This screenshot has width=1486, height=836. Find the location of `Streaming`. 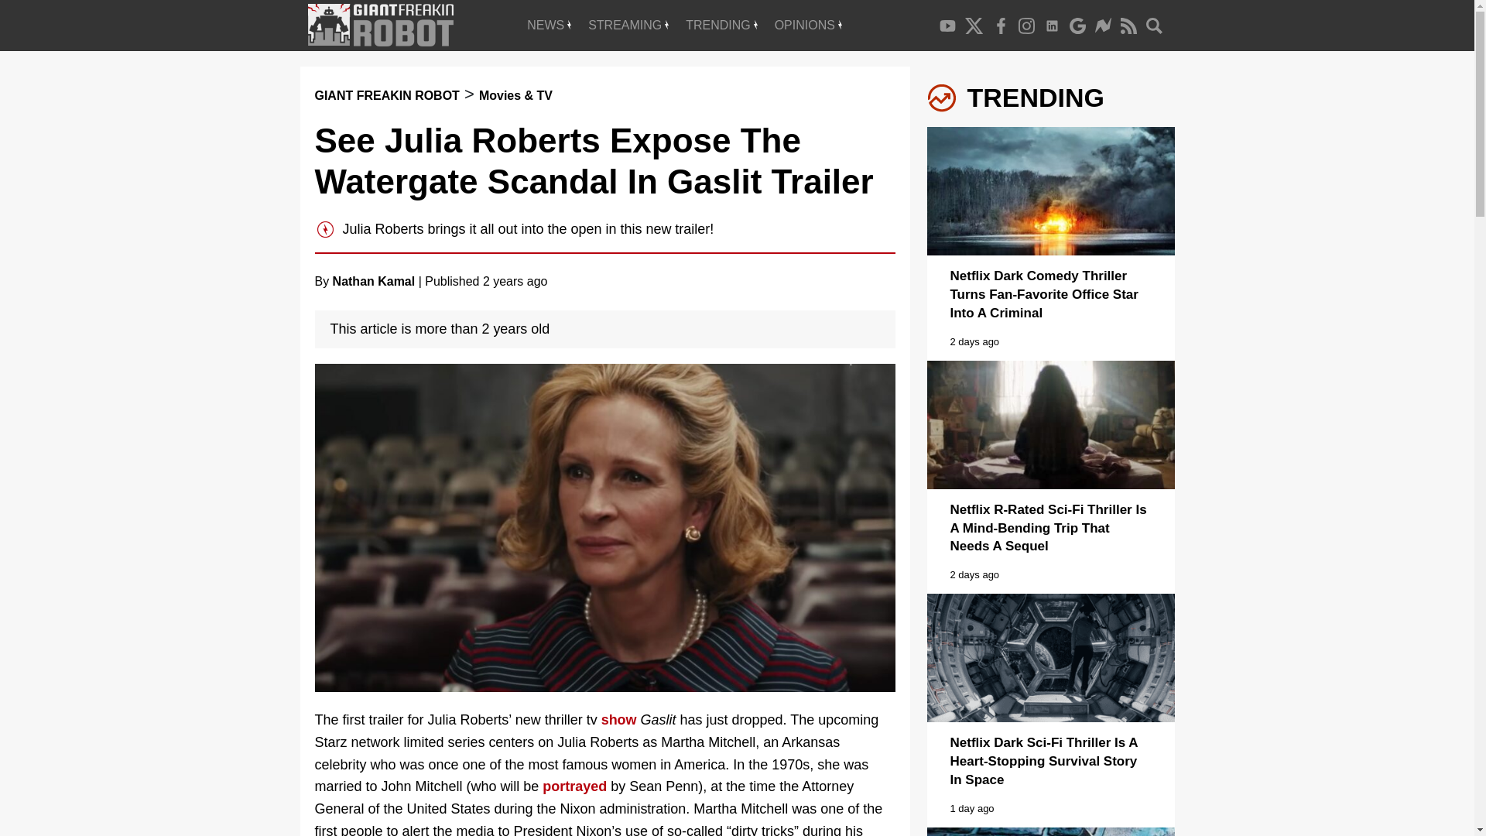

Streaming is located at coordinates (628, 25).